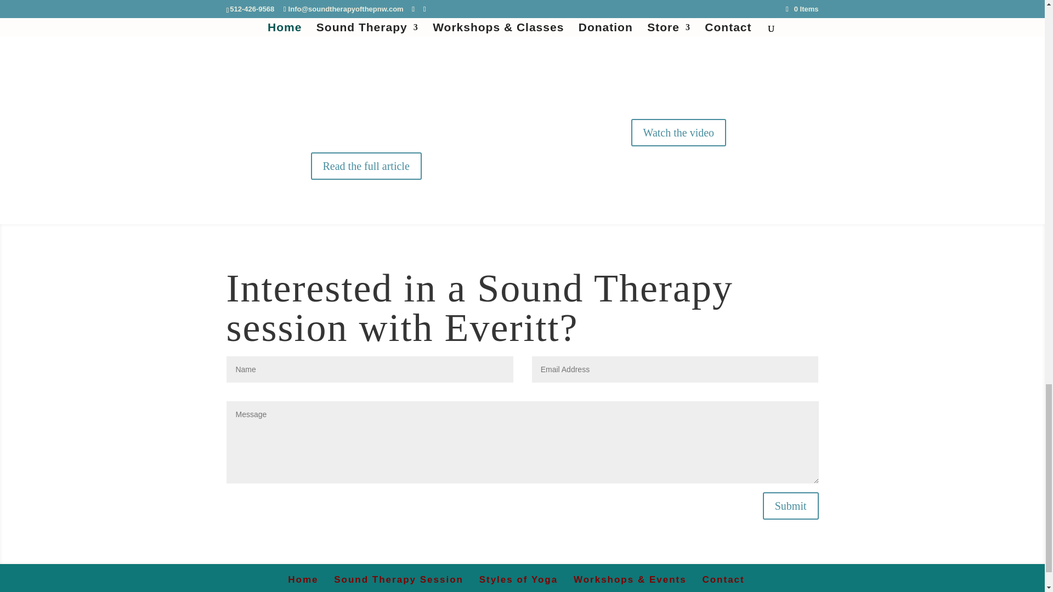 The width and height of the screenshot is (1053, 592). What do you see at coordinates (723, 579) in the screenshot?
I see `Contact` at bounding box center [723, 579].